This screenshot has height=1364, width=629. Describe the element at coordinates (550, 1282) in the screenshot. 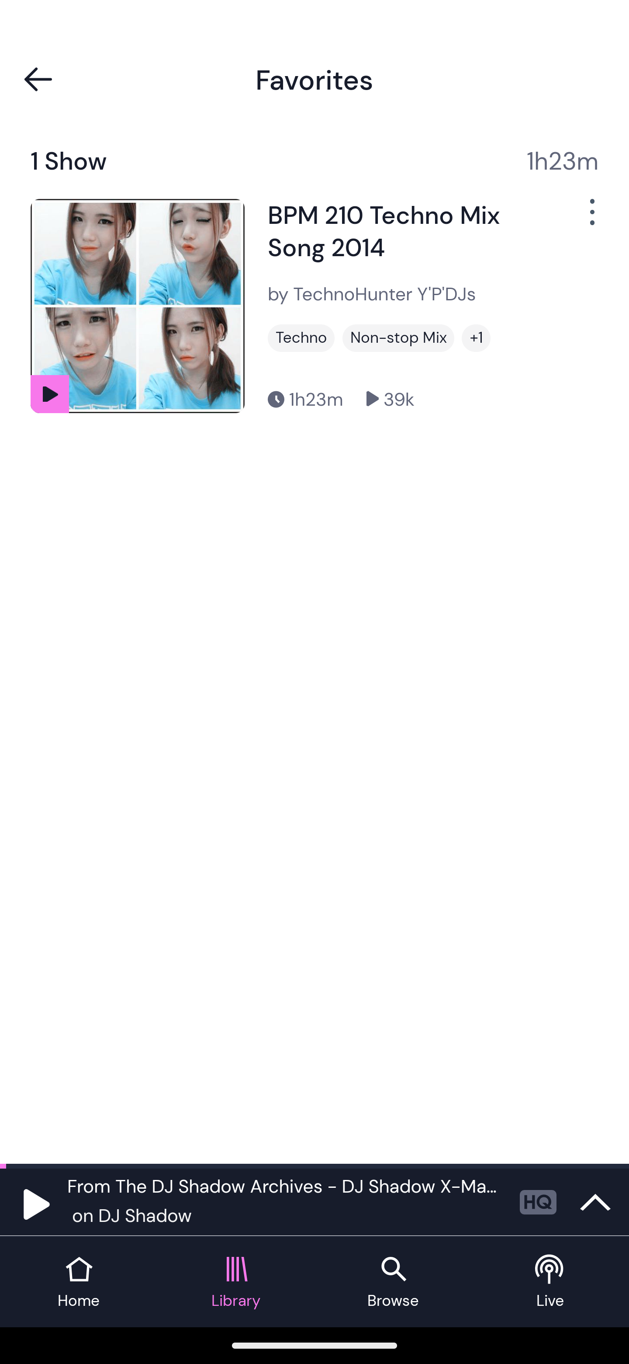

I see `Live tab Live` at that location.